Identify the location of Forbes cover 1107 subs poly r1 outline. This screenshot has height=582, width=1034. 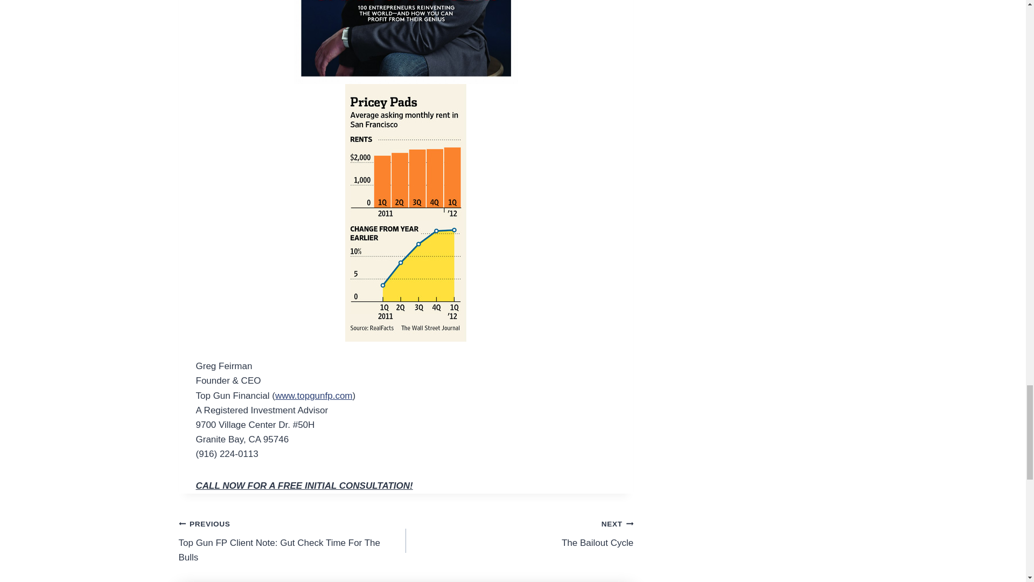
(406, 42).